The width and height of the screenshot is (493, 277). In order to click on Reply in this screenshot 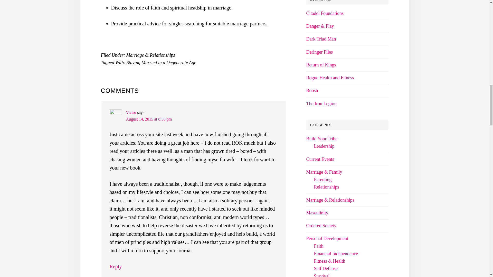, I will do `click(116, 266)`.